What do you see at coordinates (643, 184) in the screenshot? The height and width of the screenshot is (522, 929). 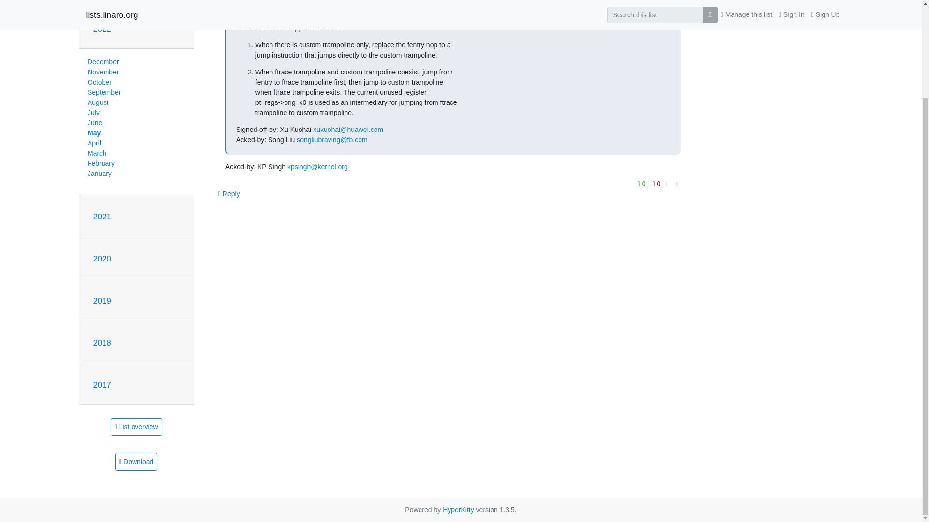 I see `You must be logged-in to vote.` at bounding box center [643, 184].